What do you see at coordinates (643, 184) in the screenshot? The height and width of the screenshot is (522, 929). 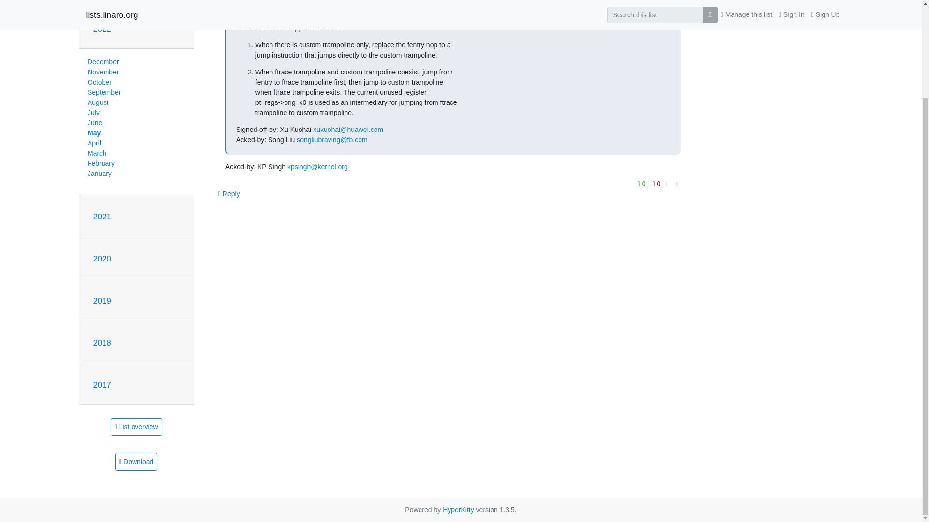 I see `You must be logged-in to vote.` at bounding box center [643, 184].